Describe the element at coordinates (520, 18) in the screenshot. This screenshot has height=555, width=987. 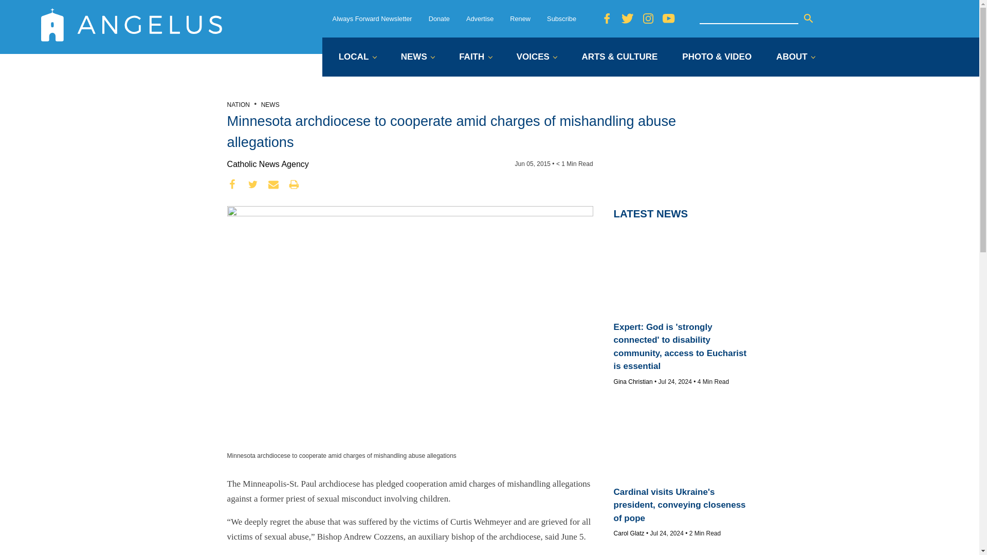
I see `Renew` at that location.